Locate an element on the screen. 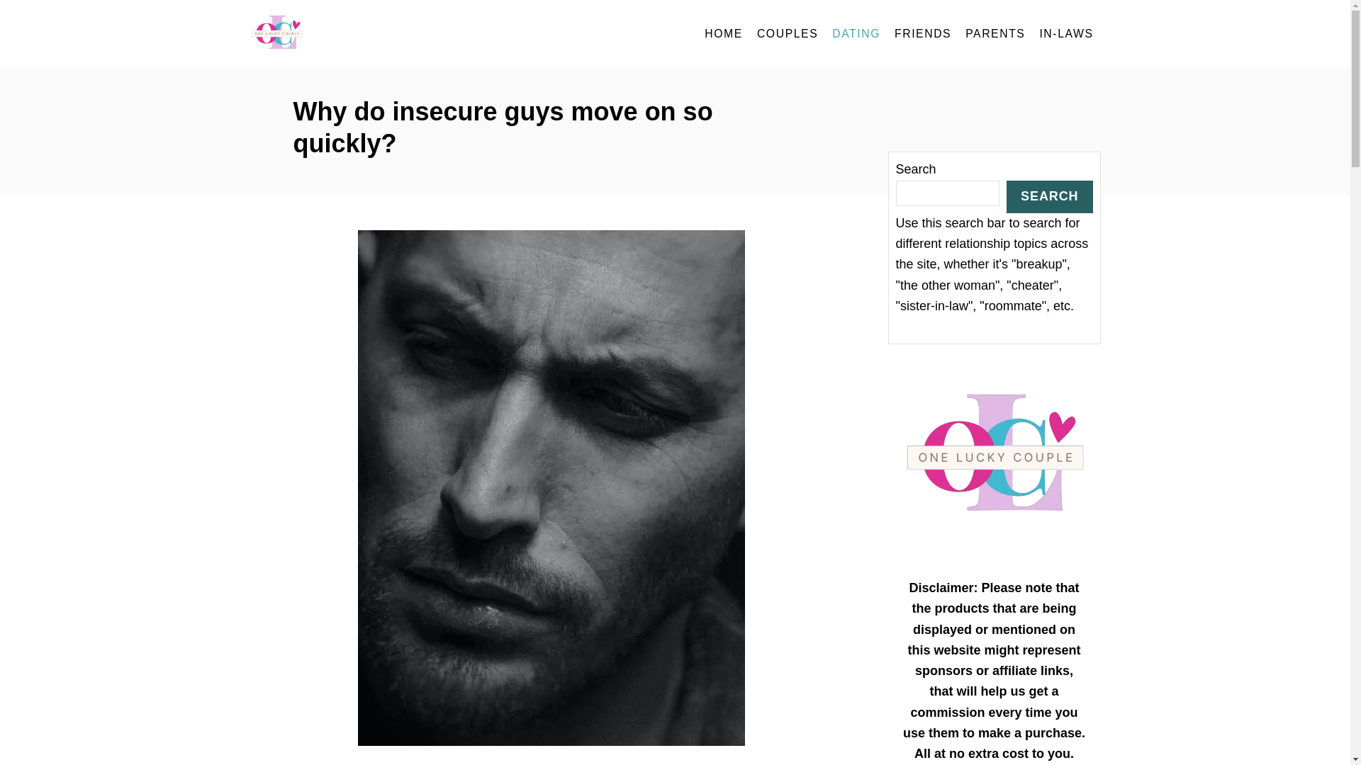 The width and height of the screenshot is (1361, 765). SEARCH is located at coordinates (1049, 195).